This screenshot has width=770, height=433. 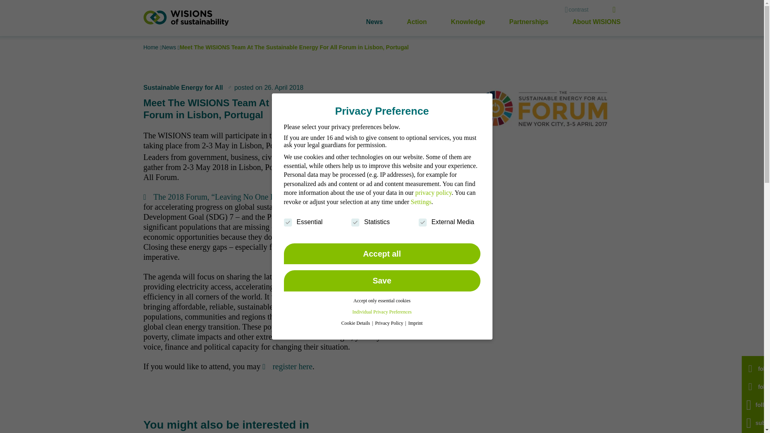 What do you see at coordinates (597, 22) in the screenshot?
I see `About WISIONS` at bounding box center [597, 22].